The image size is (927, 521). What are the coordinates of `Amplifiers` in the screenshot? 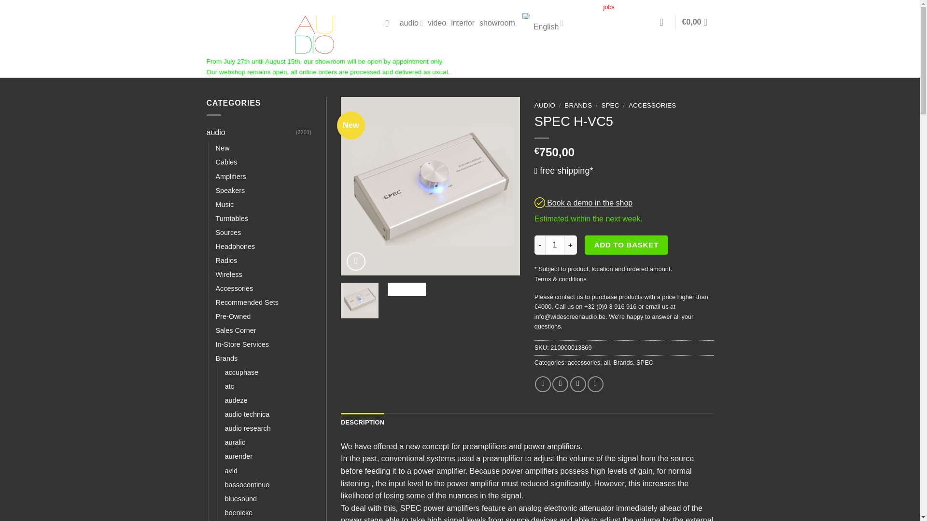 It's located at (230, 177).